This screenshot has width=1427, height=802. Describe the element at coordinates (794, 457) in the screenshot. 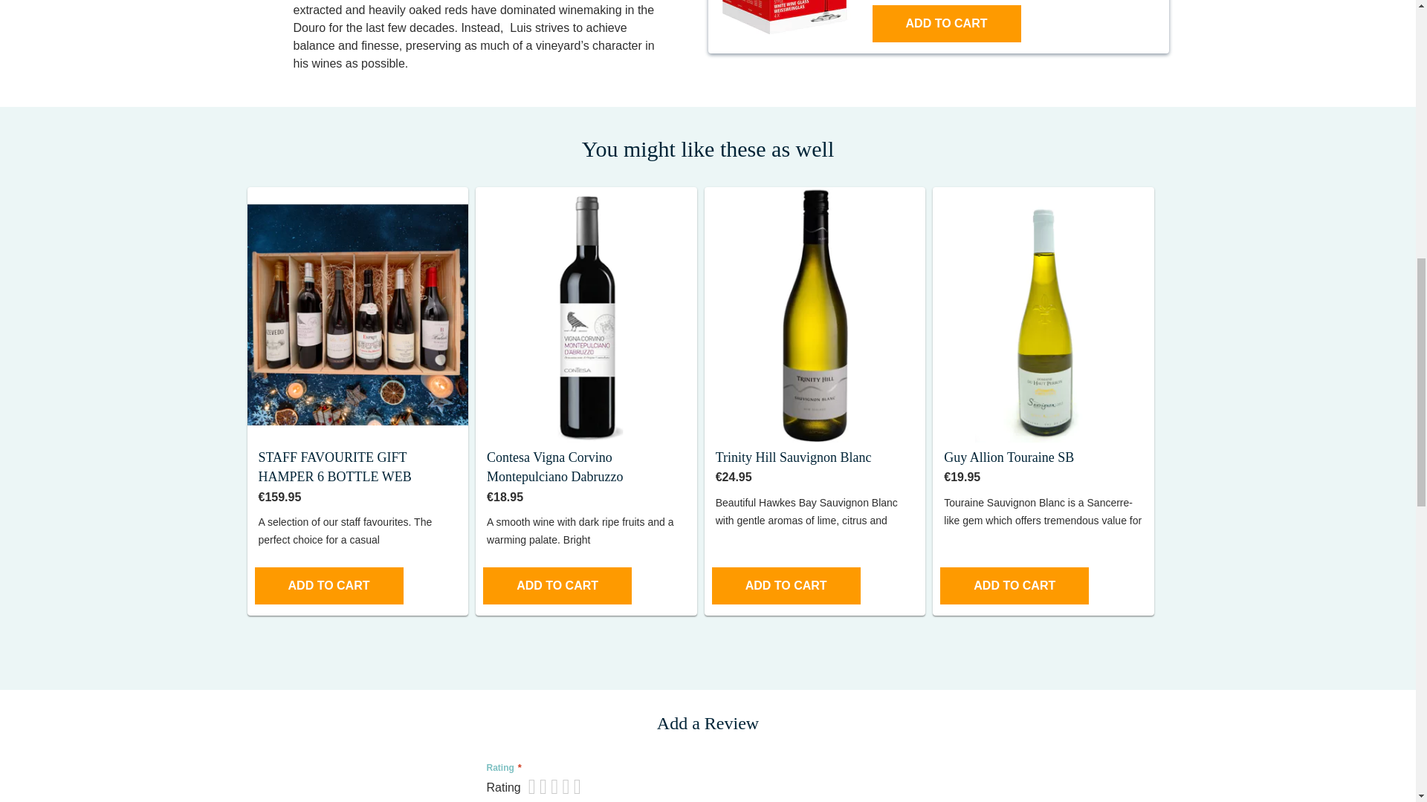

I see `Trinity Hill Sauvignon Blanc` at that location.